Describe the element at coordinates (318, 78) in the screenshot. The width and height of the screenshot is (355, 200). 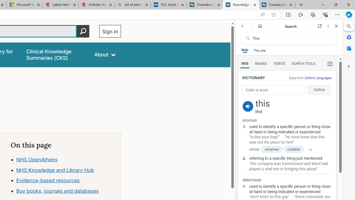
I see `Oxford Languages` at that location.